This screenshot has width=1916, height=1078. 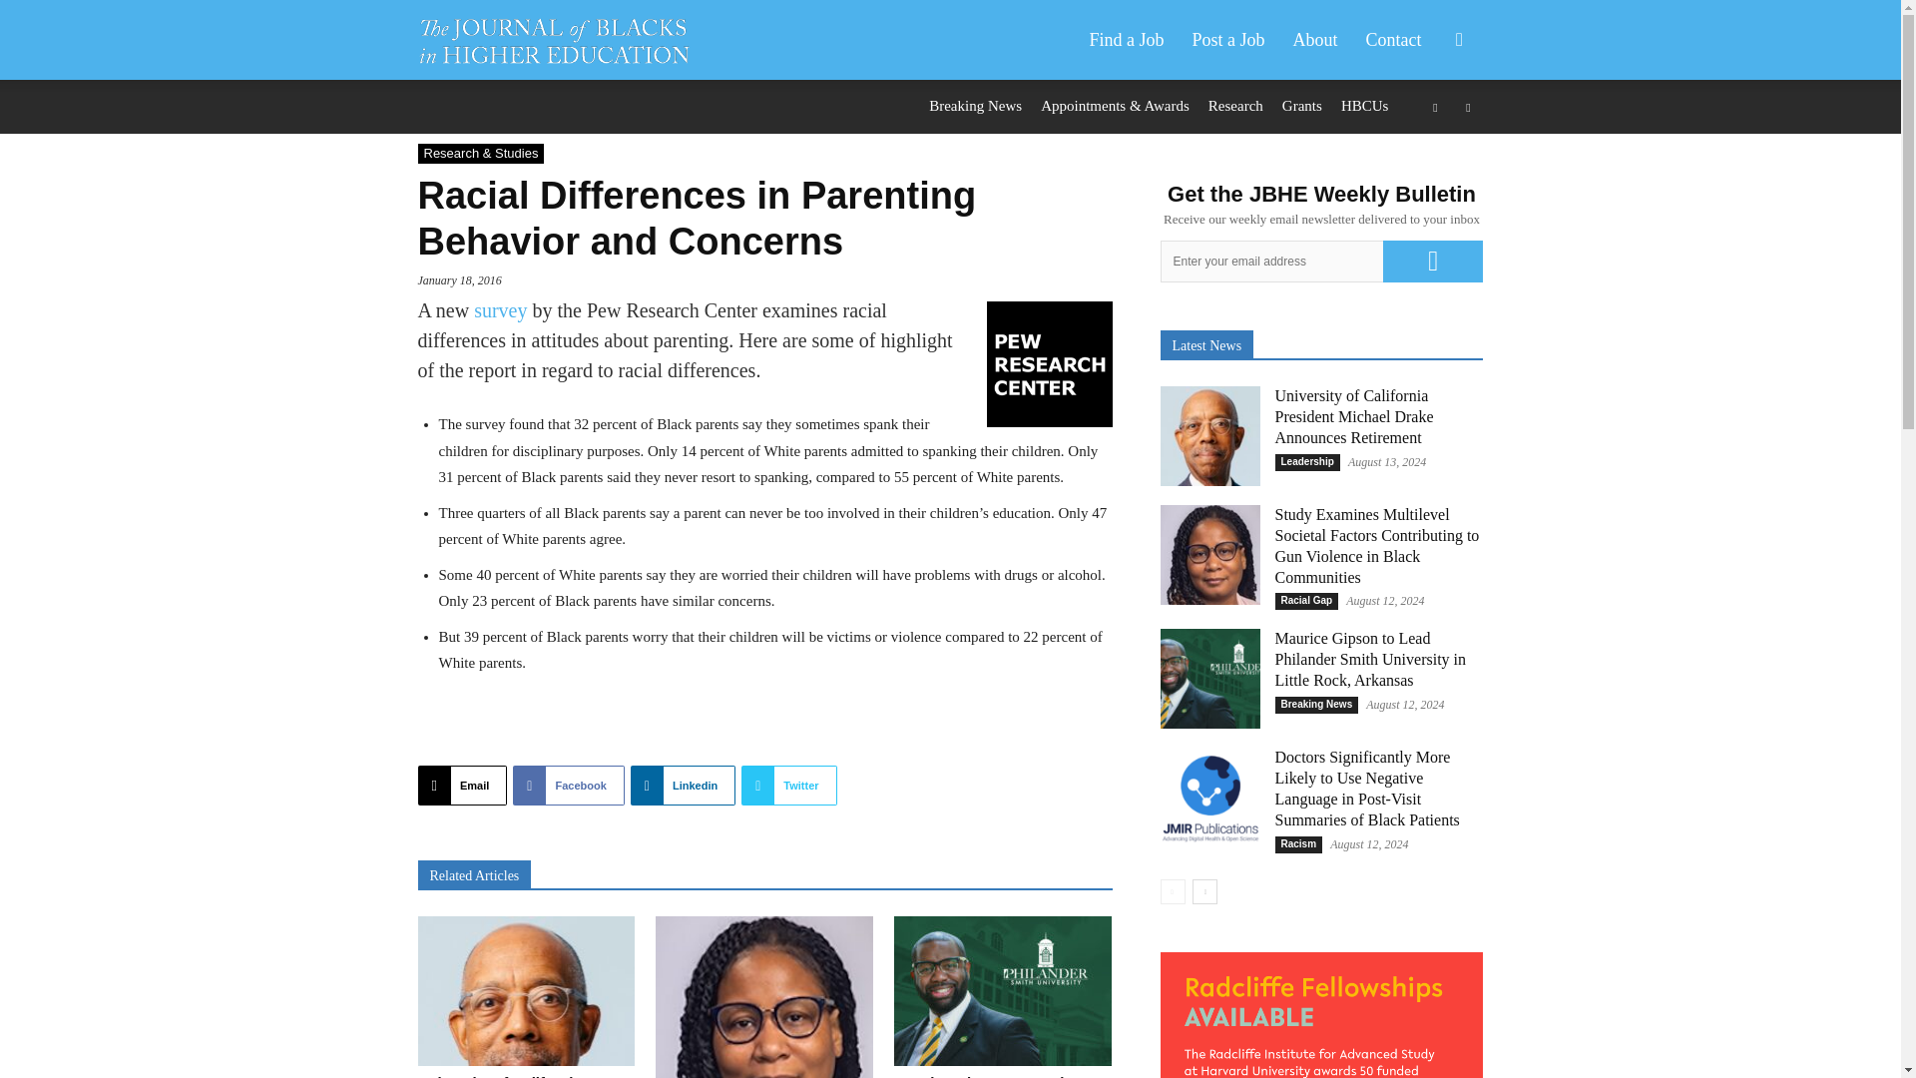 What do you see at coordinates (683, 785) in the screenshot?
I see `Linkedin` at bounding box center [683, 785].